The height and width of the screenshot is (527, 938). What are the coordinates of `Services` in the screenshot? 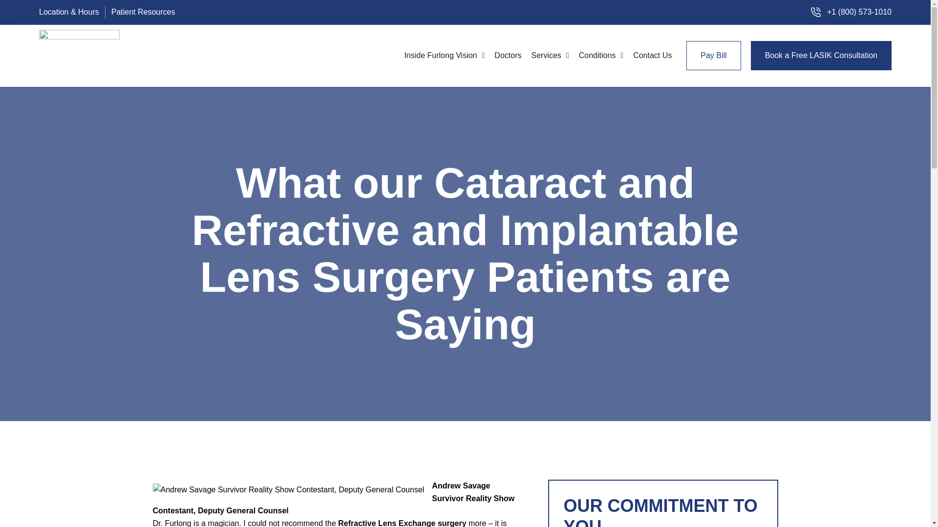 It's located at (550, 56).